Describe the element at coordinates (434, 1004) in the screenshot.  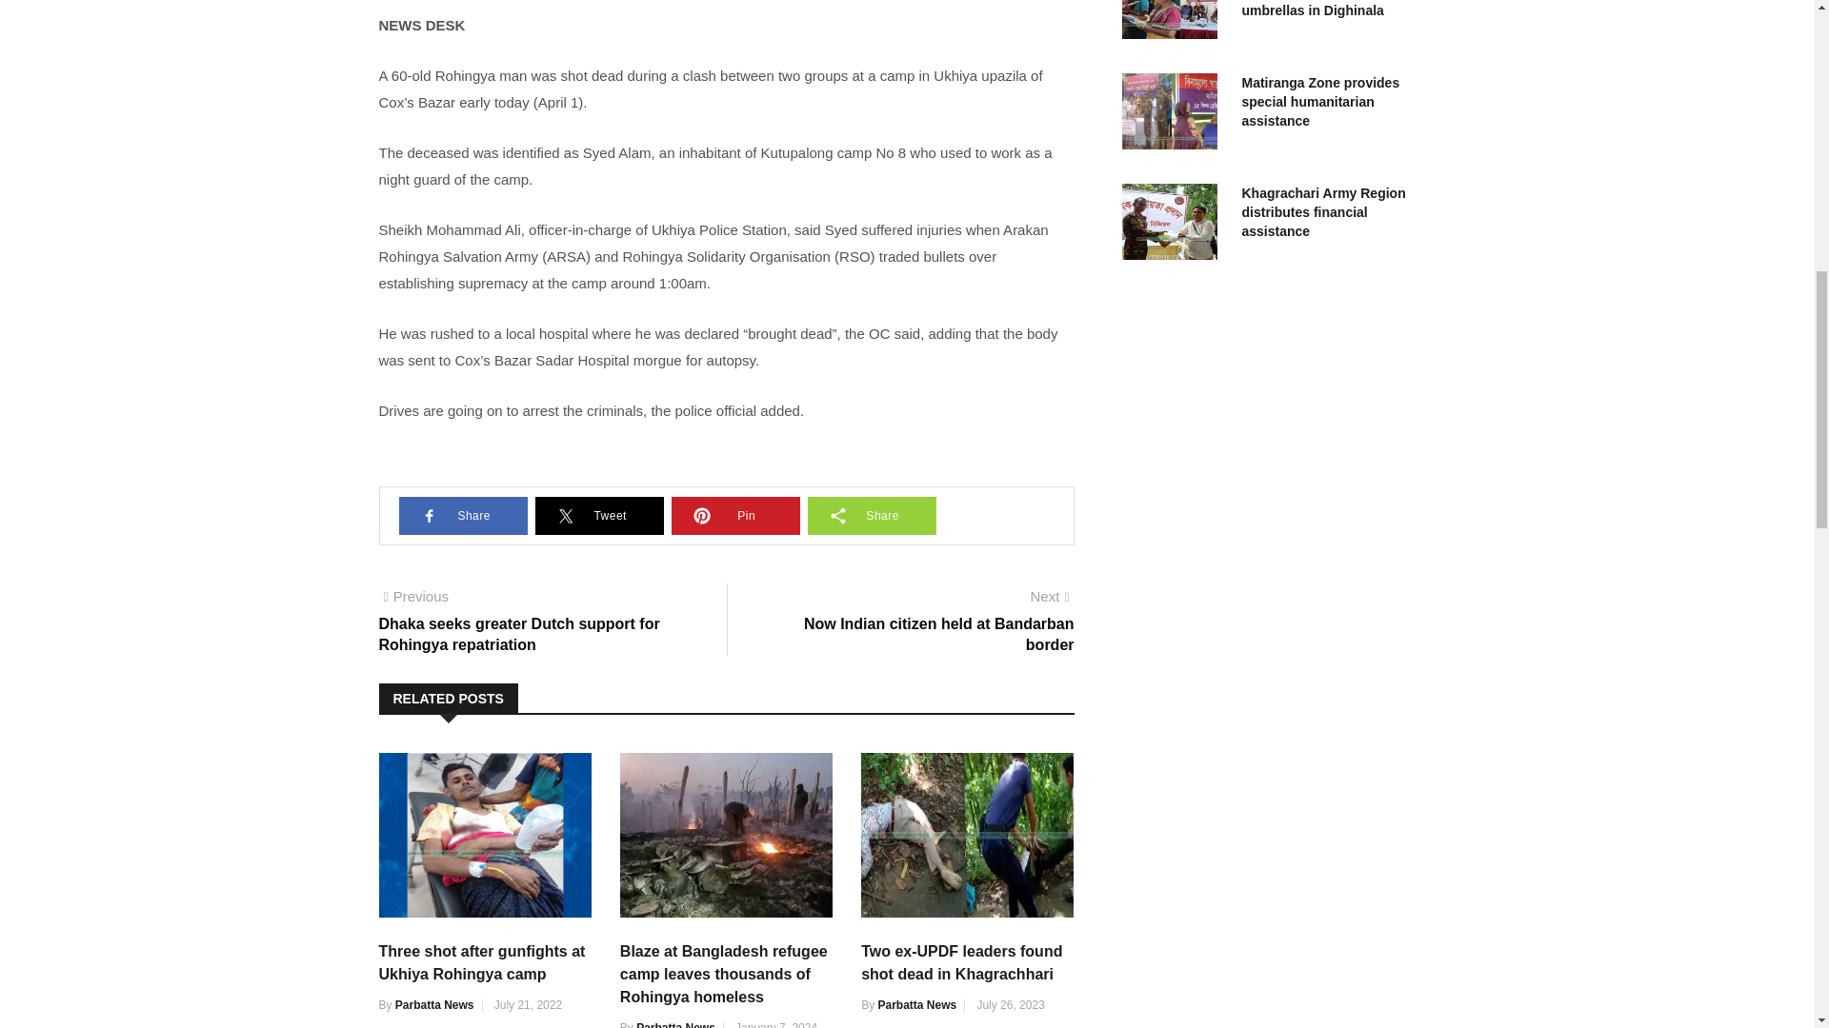
I see `Matiranga Zone provides special humanitarian assistance` at that location.